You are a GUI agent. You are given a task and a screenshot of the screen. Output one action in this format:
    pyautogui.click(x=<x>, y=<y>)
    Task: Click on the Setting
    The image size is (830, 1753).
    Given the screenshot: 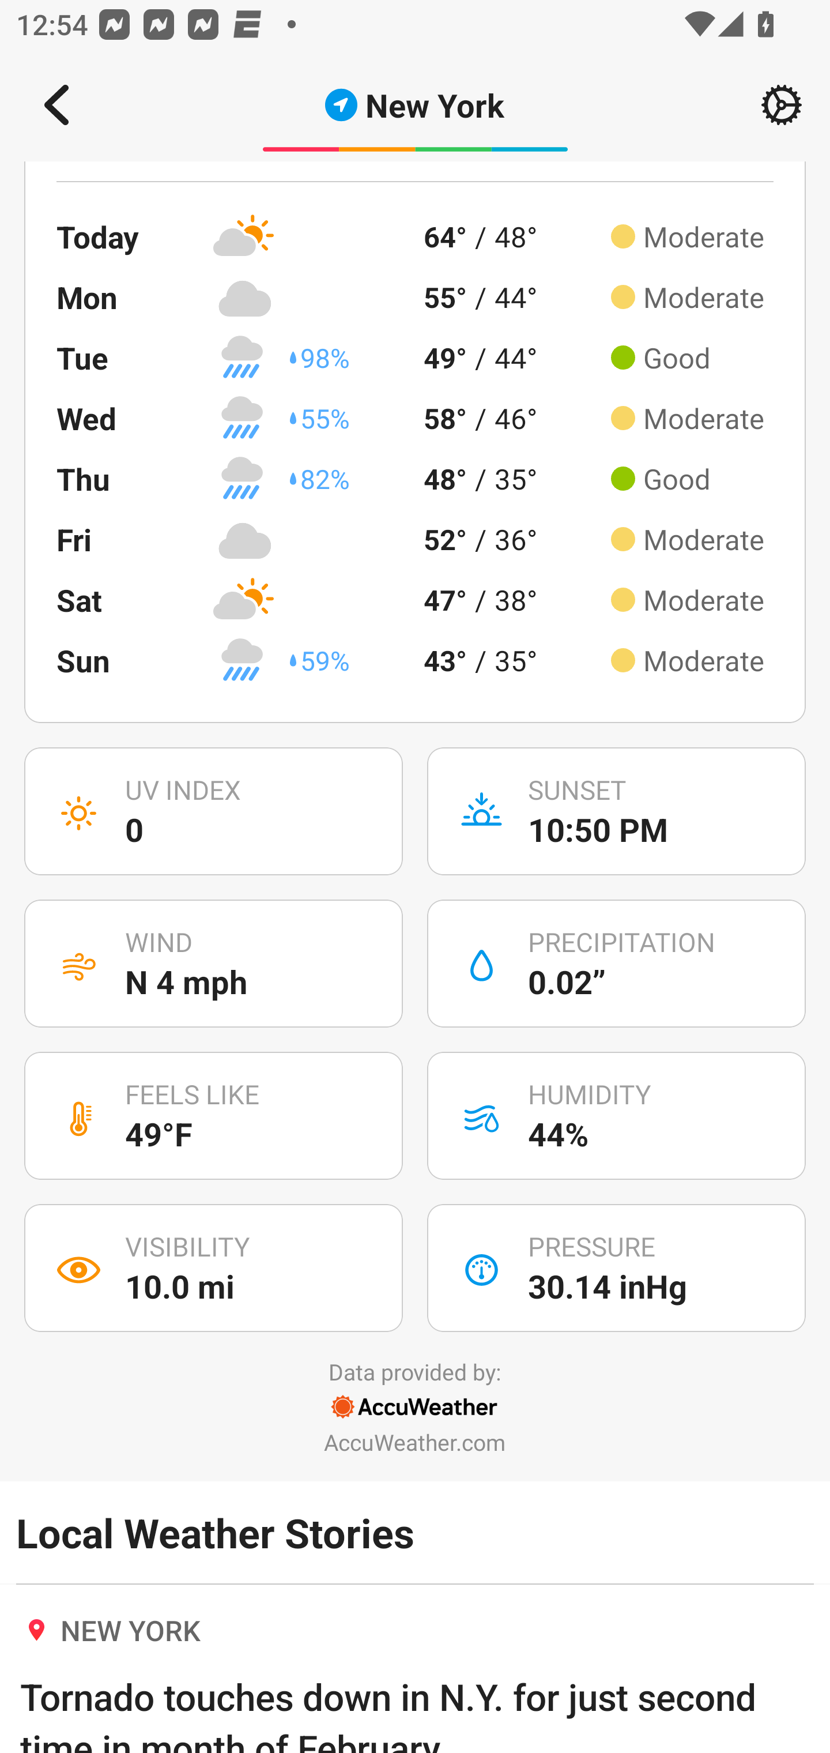 What is the action you would take?
    pyautogui.click(x=782, y=105)
    